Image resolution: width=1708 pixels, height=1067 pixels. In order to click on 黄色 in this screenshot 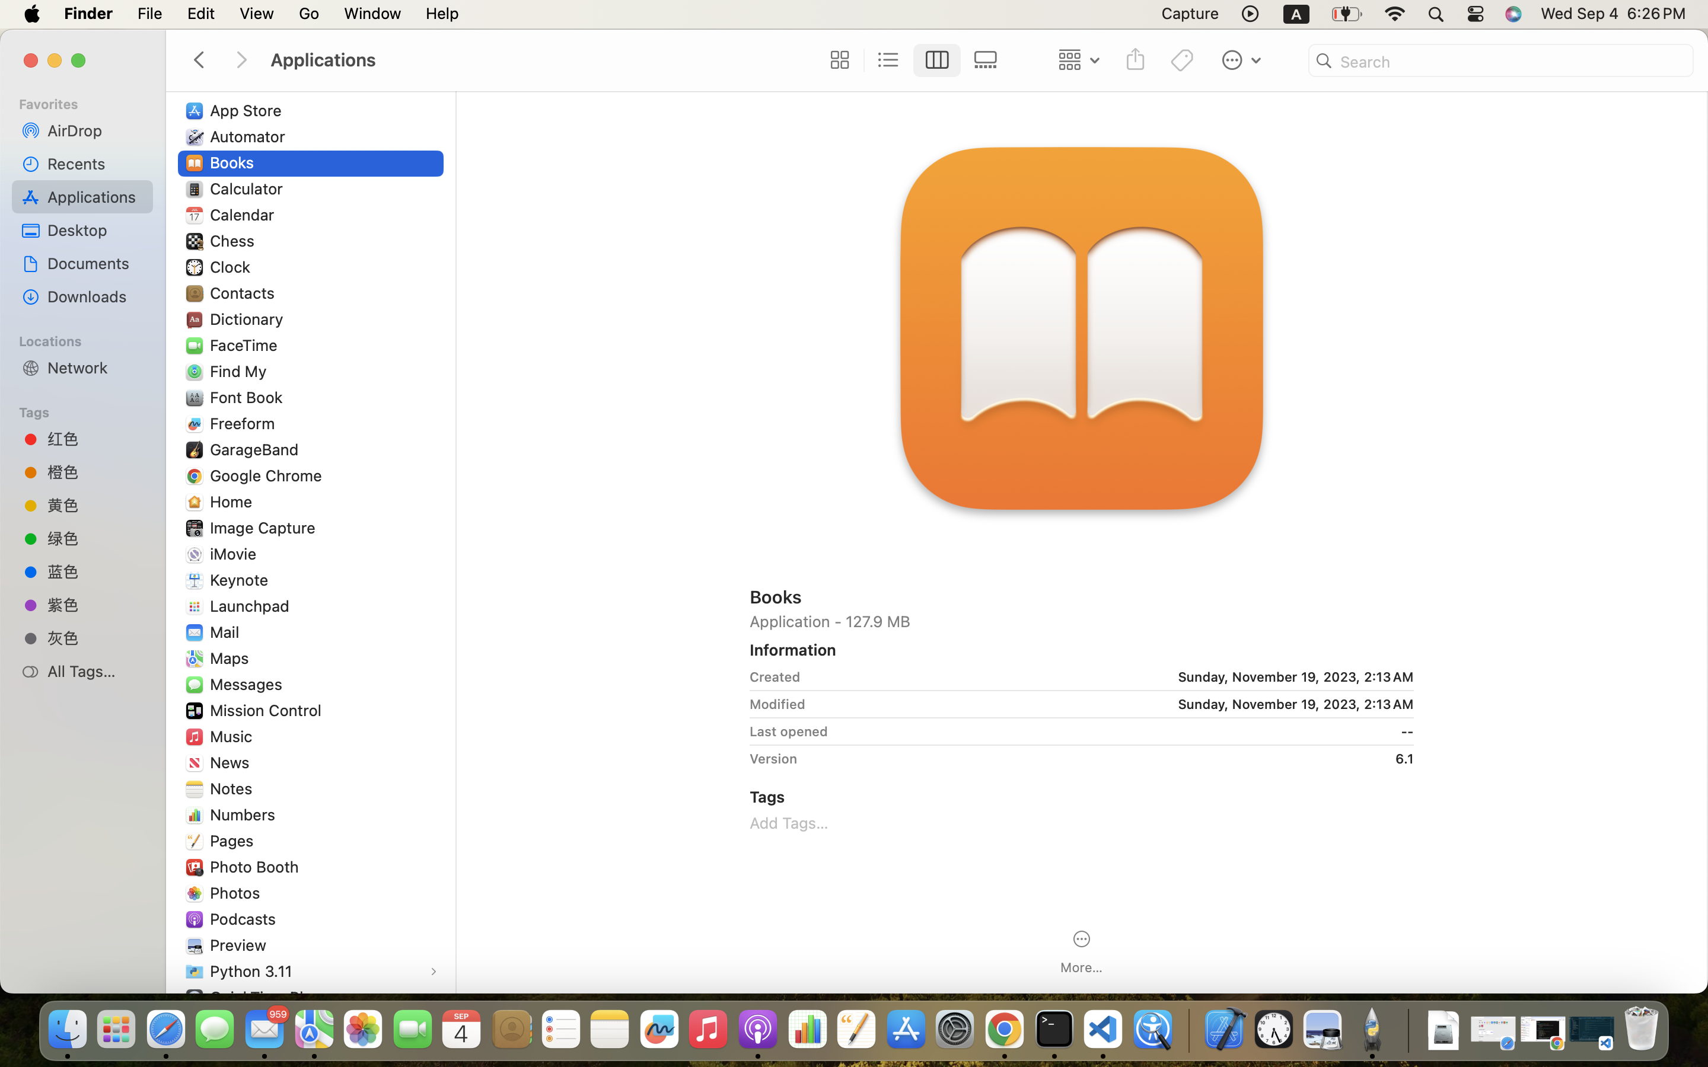, I will do `click(95, 505)`.